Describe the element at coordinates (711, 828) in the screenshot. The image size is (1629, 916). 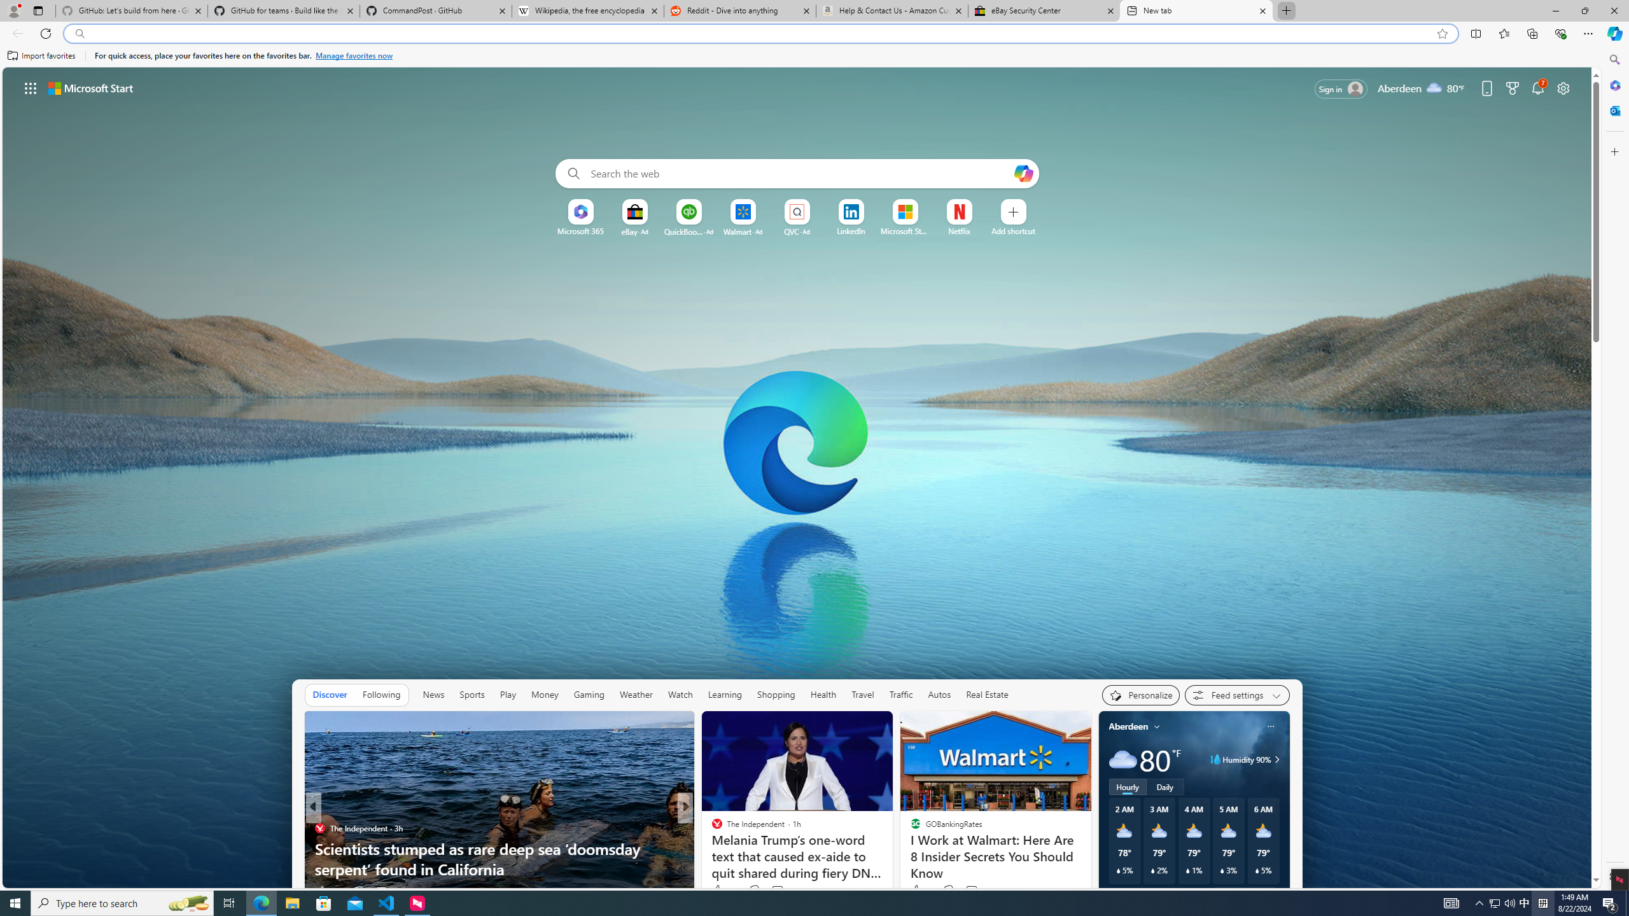
I see `FOX News` at that location.